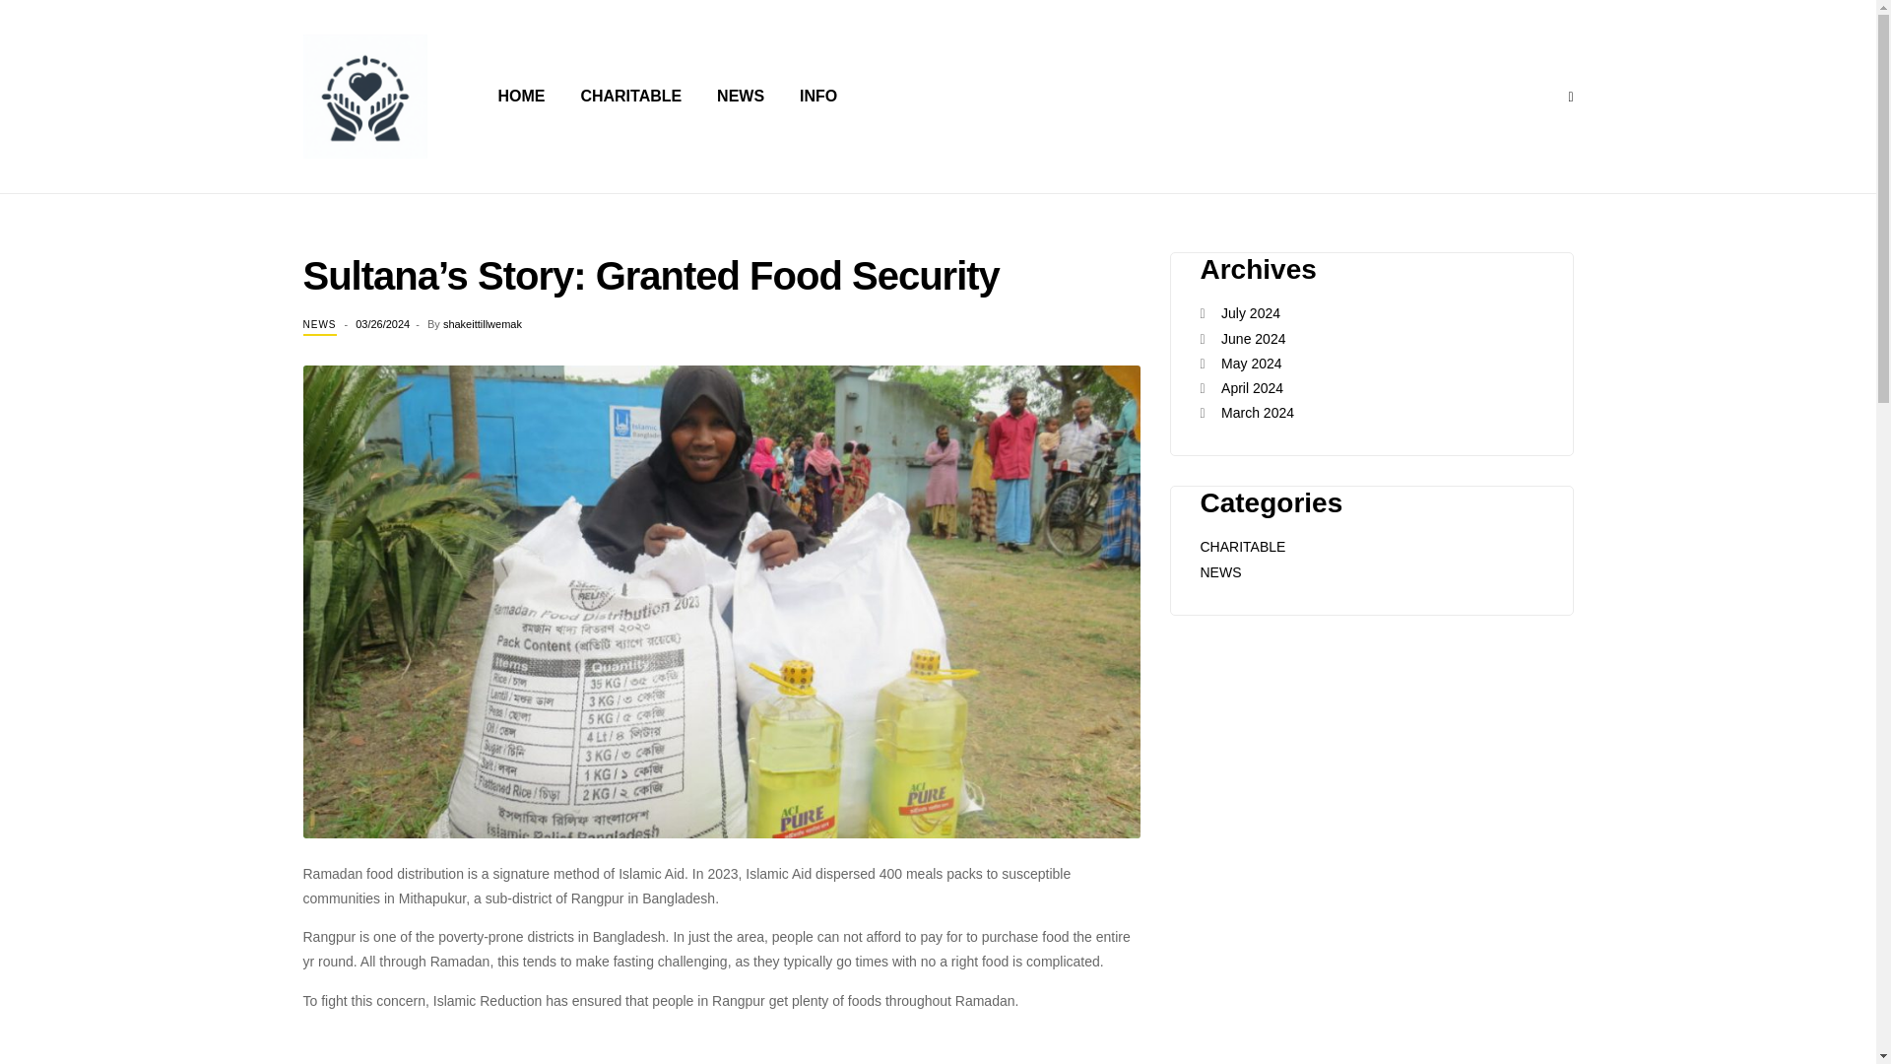 The image size is (1891, 1064). Describe the element at coordinates (1251, 313) in the screenshot. I see `July 2024` at that location.